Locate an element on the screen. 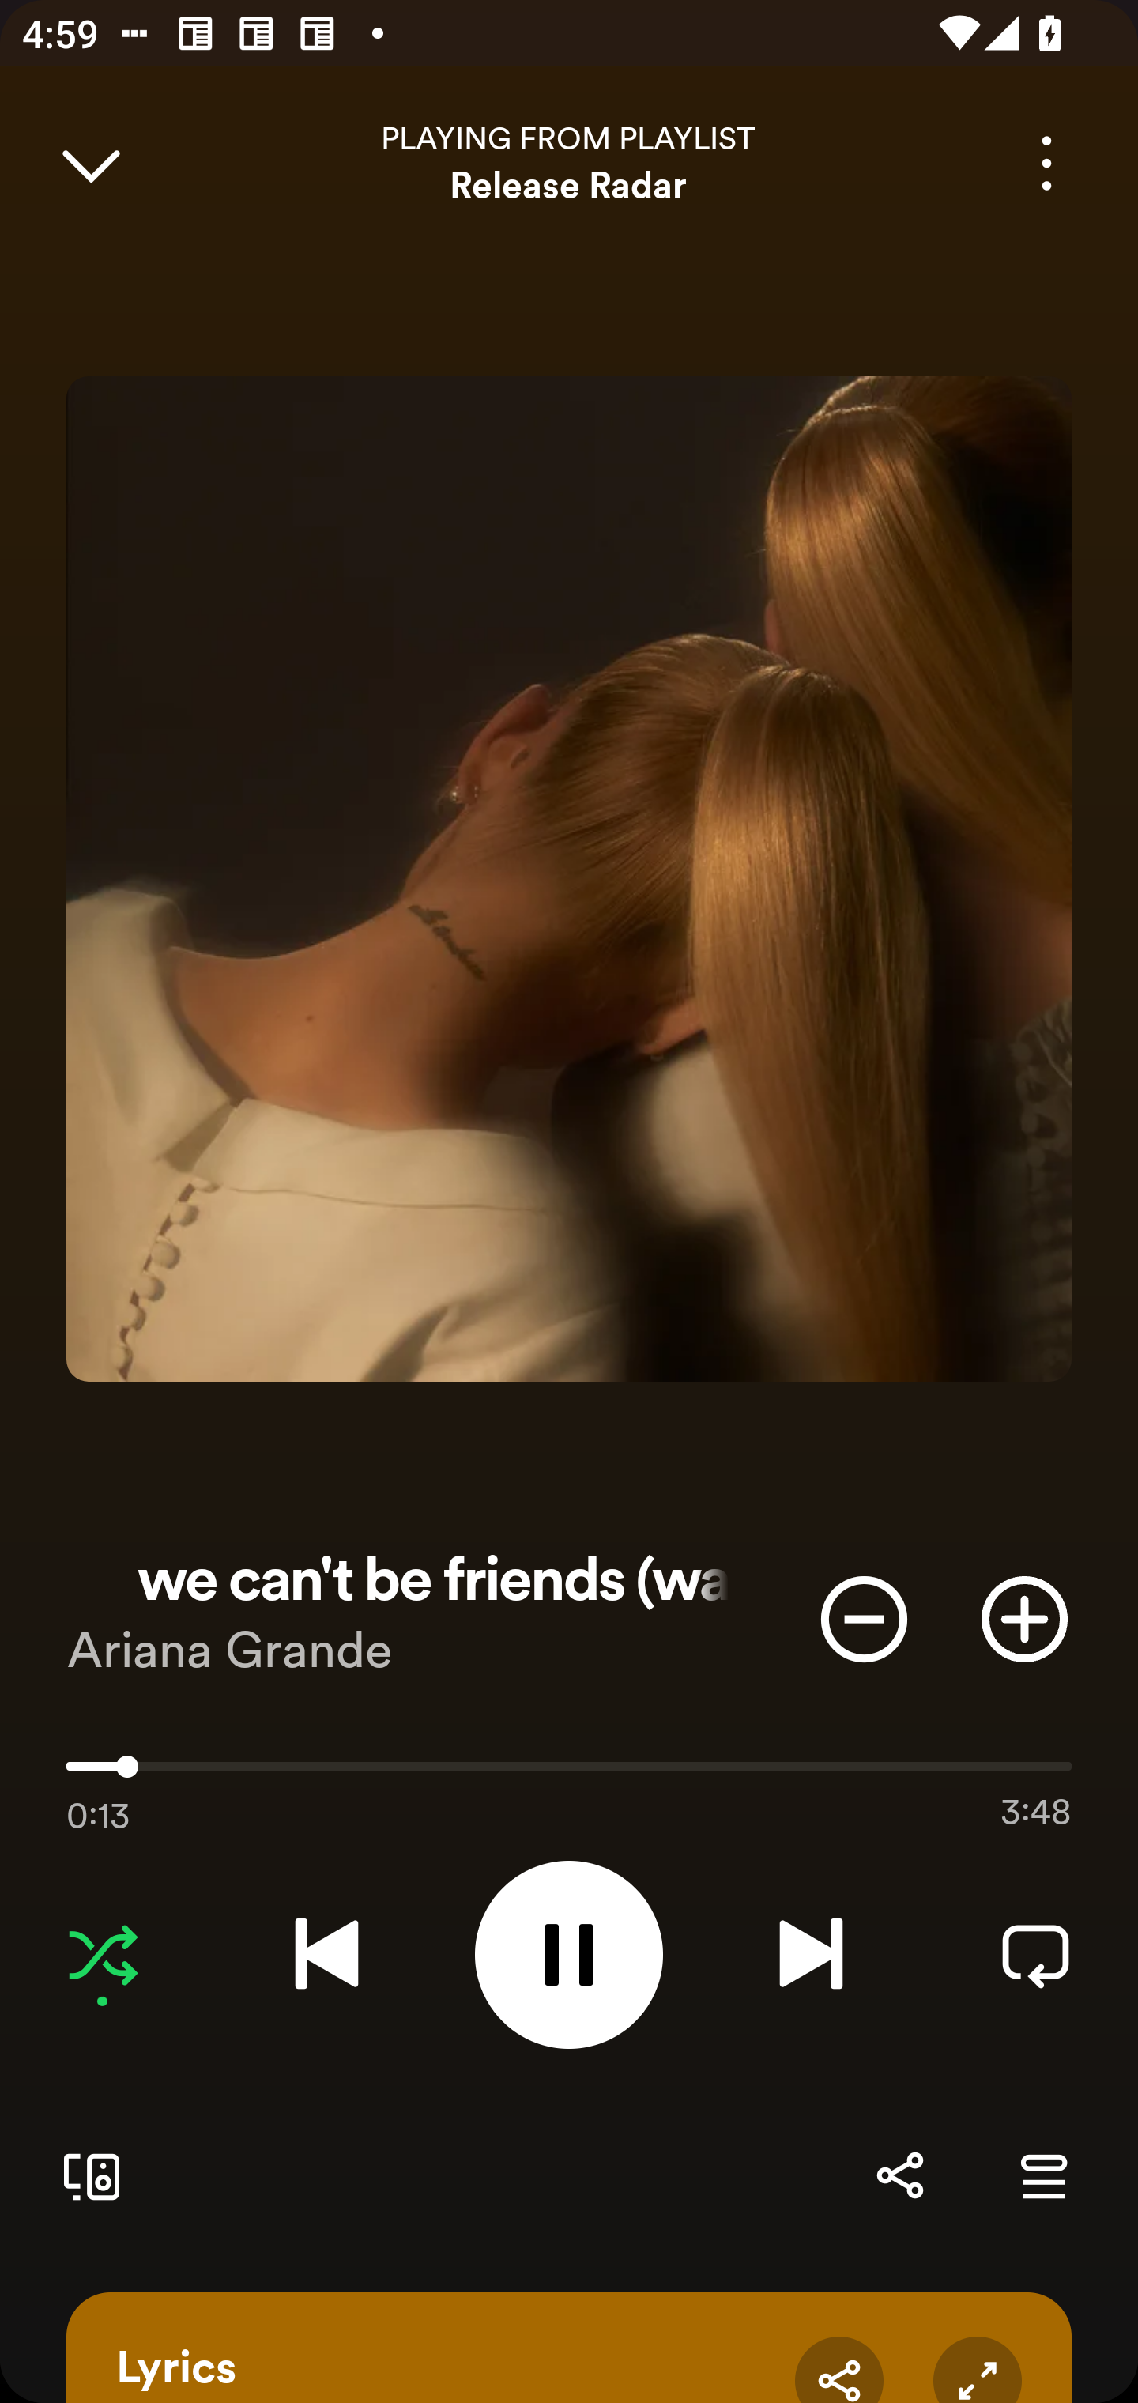  Repeat is located at coordinates (1035, 1954).